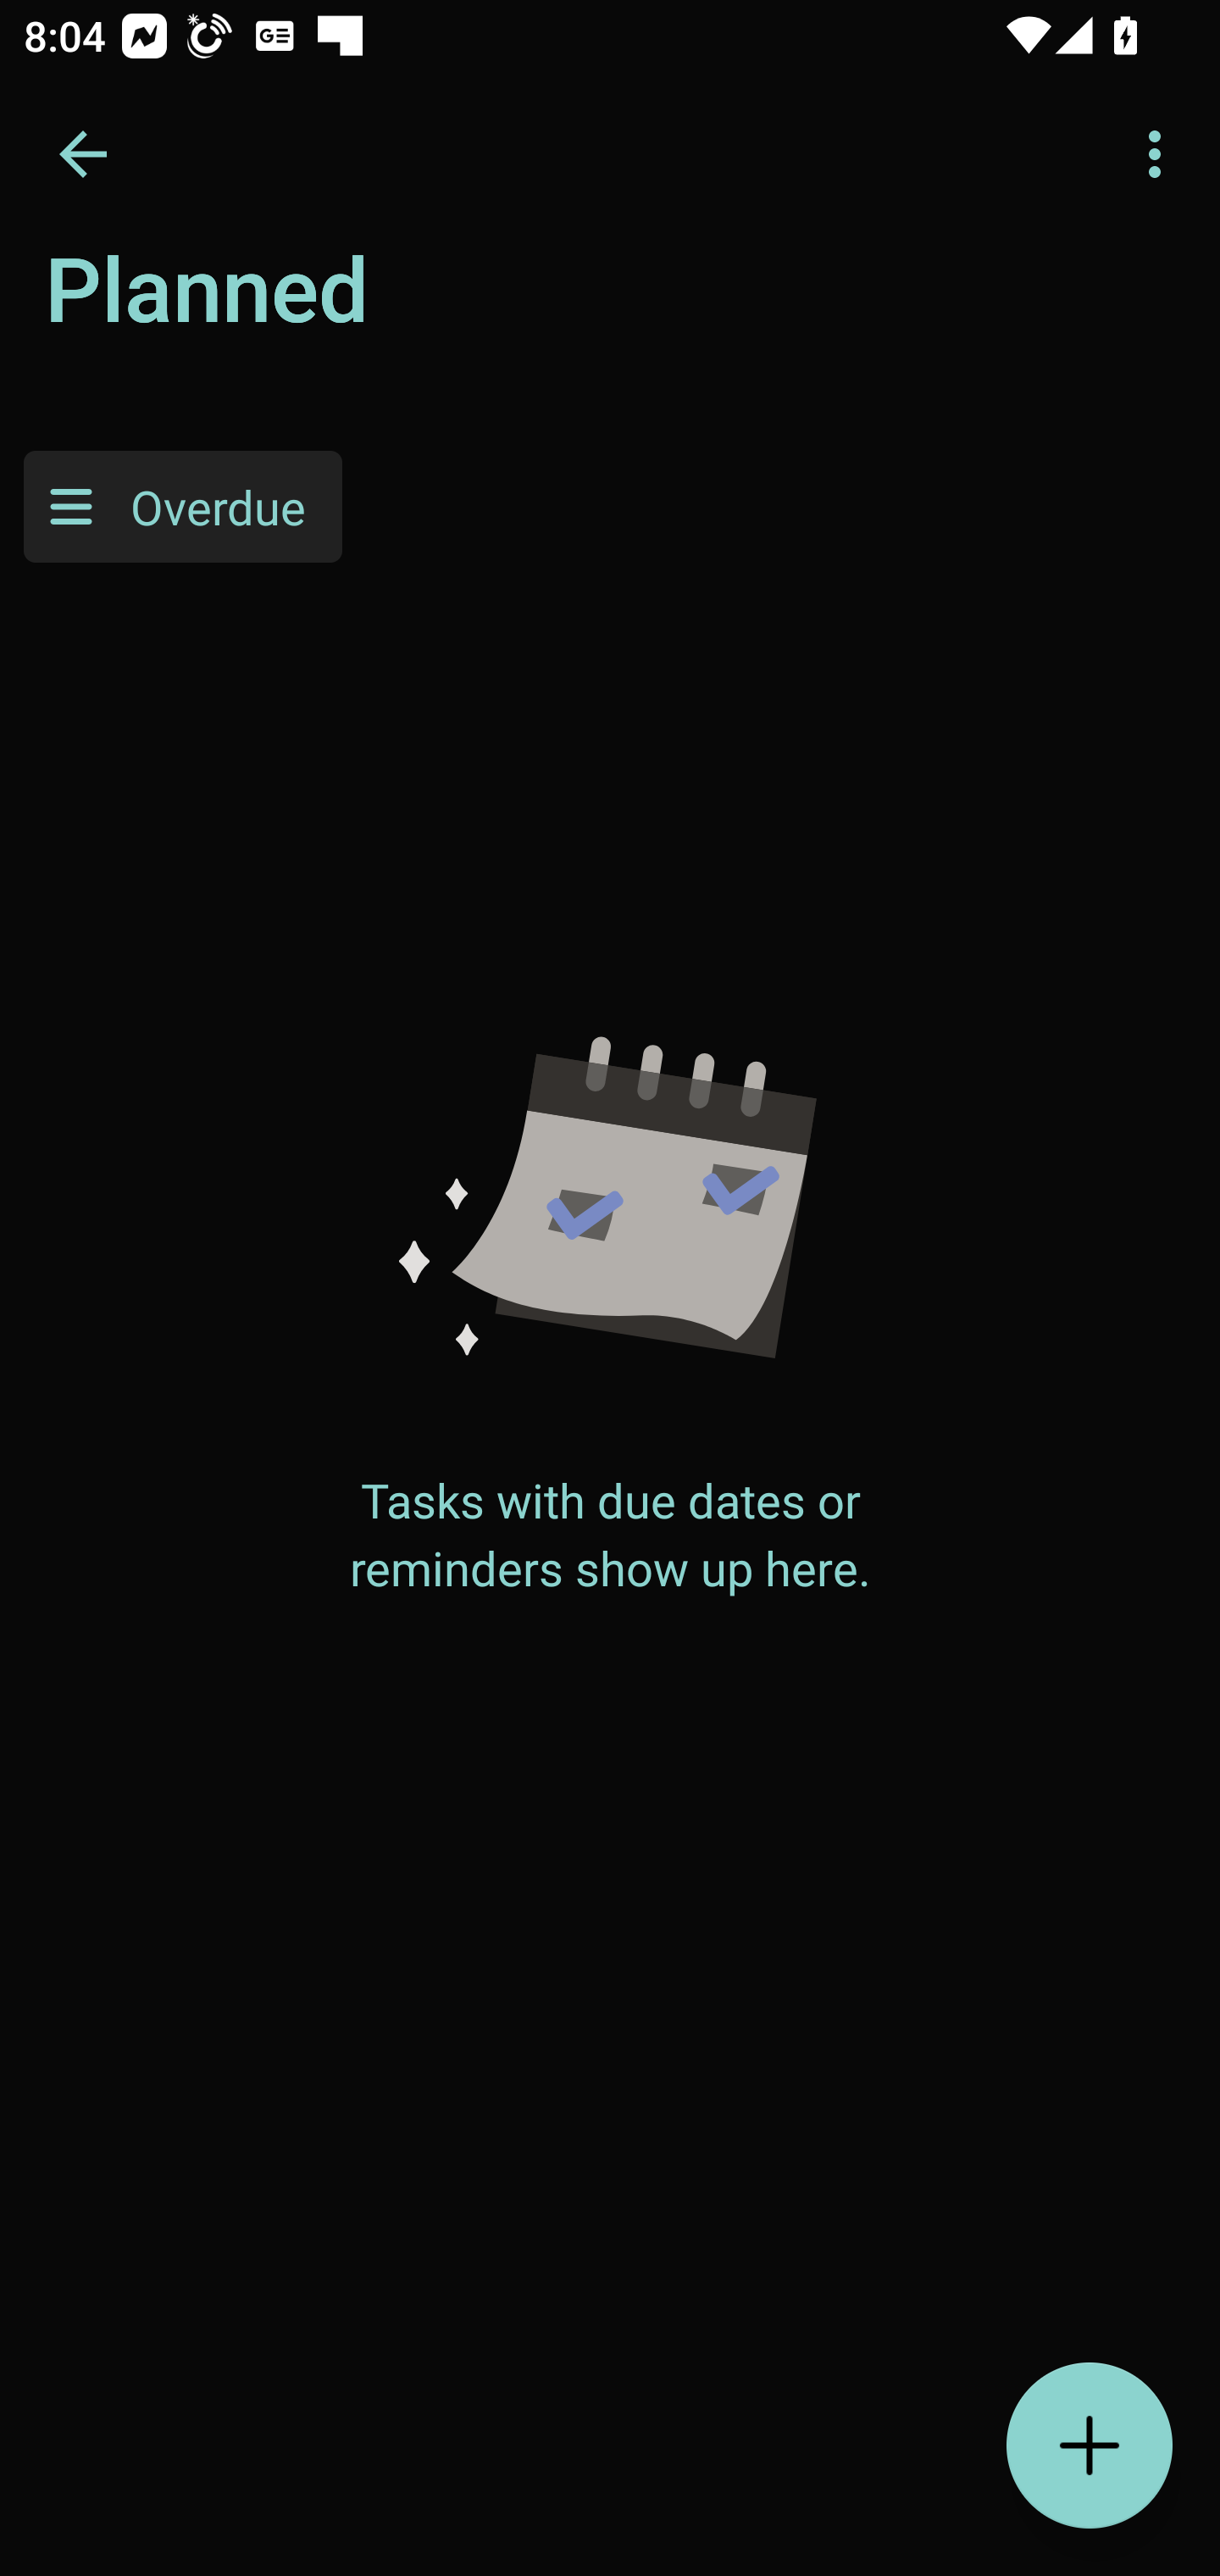 This screenshot has width=1220, height=2576. Describe the element at coordinates (183, 506) in the screenshot. I see `Overdue view selected` at that location.